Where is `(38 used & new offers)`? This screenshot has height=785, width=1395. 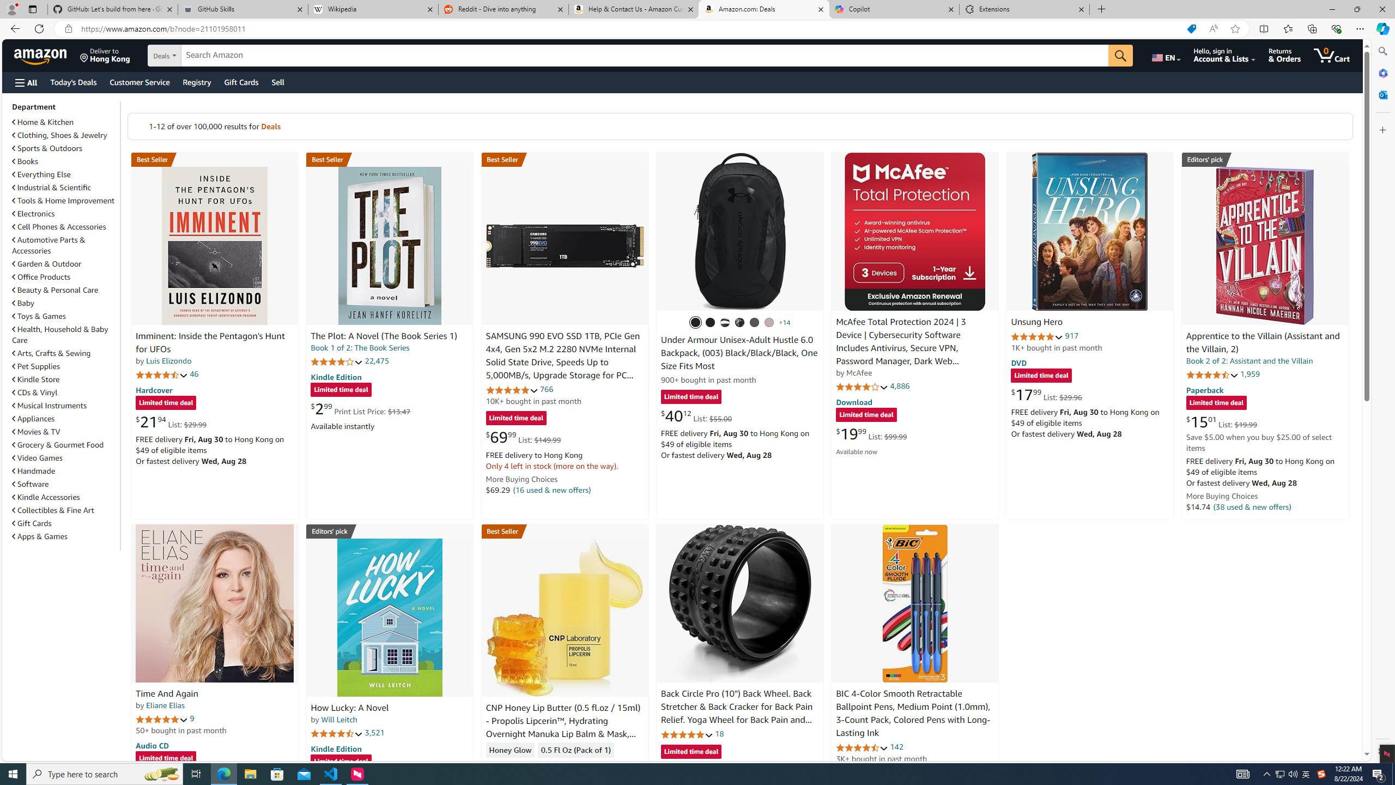
(38 used & new offers) is located at coordinates (1252, 506).